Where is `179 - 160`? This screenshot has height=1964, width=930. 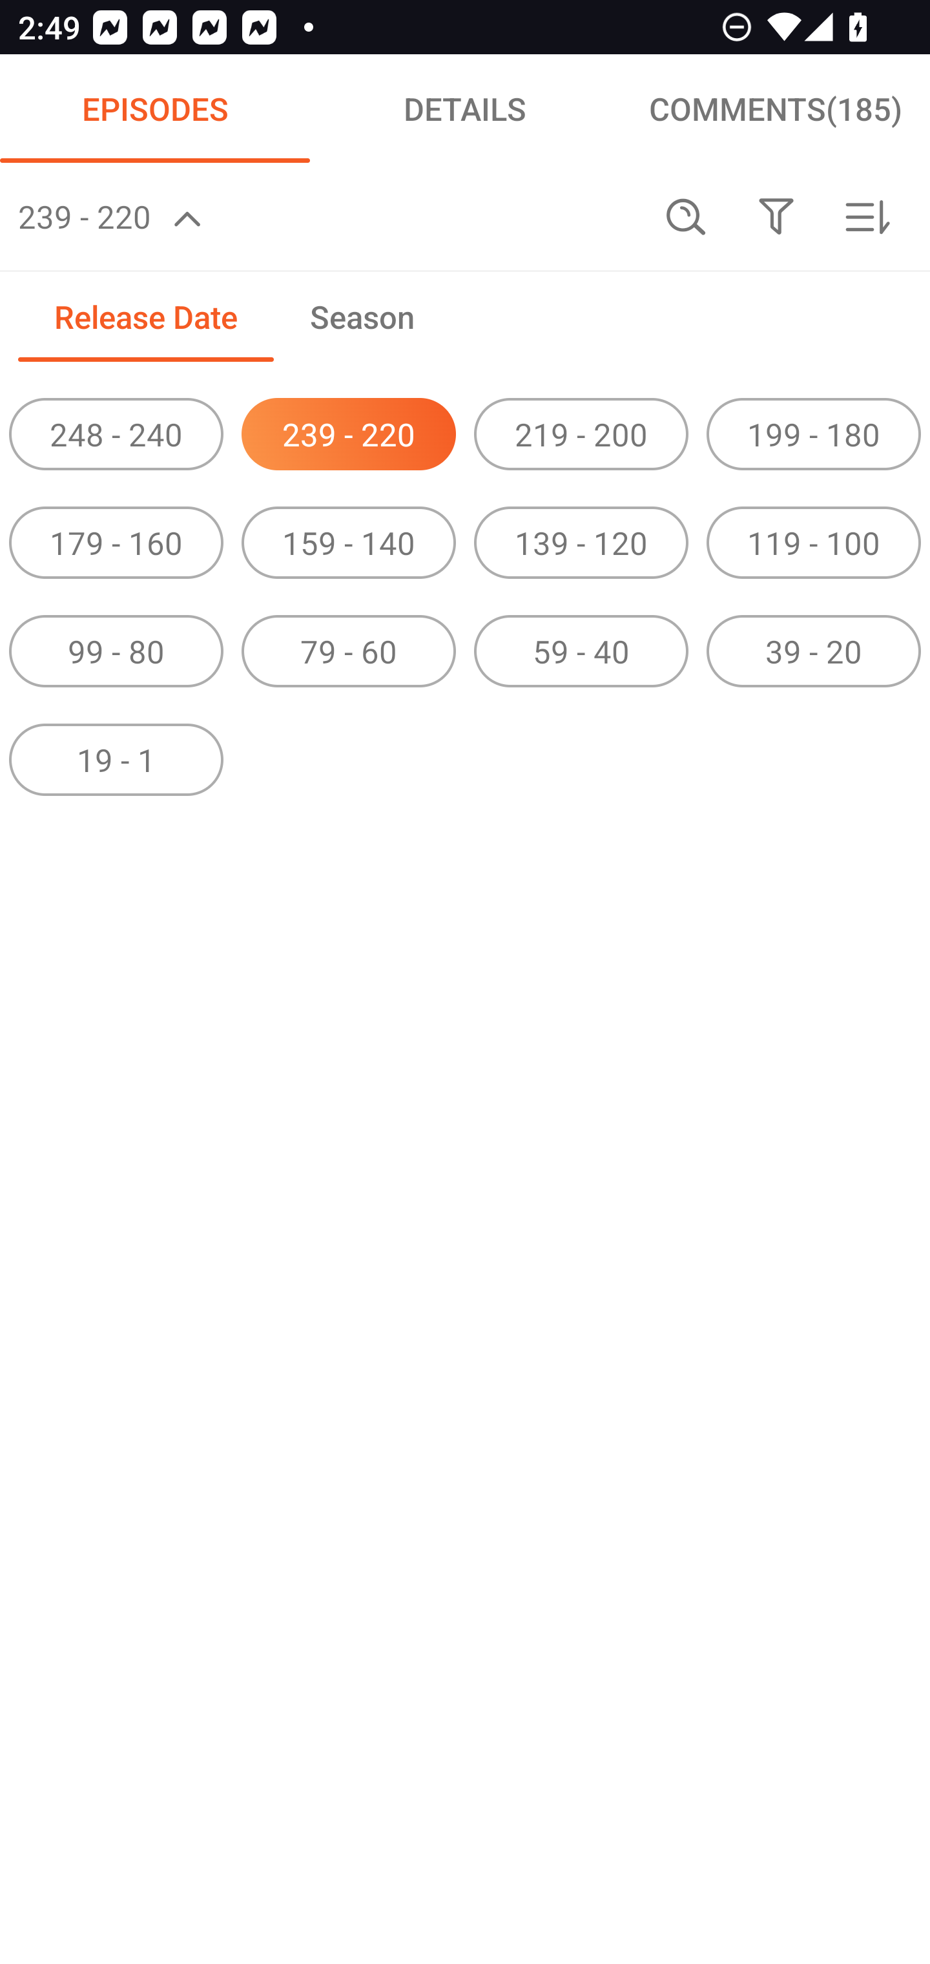
179 - 160 is located at coordinates (116, 543).